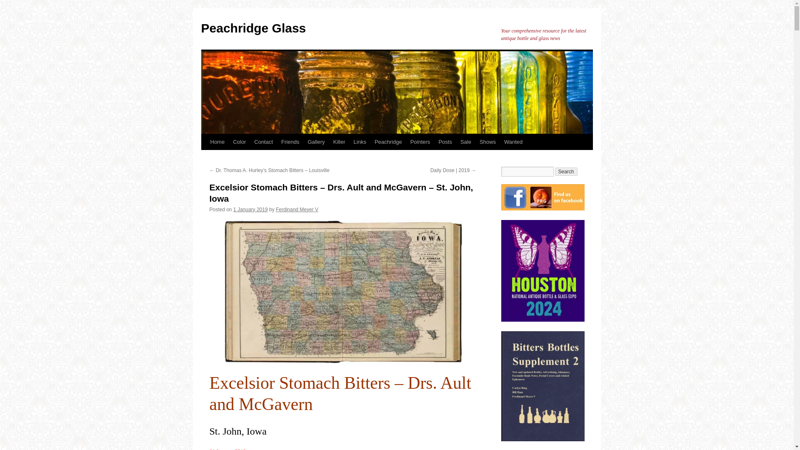 The image size is (800, 450). What do you see at coordinates (251, 209) in the screenshot?
I see `6:29 pm` at bounding box center [251, 209].